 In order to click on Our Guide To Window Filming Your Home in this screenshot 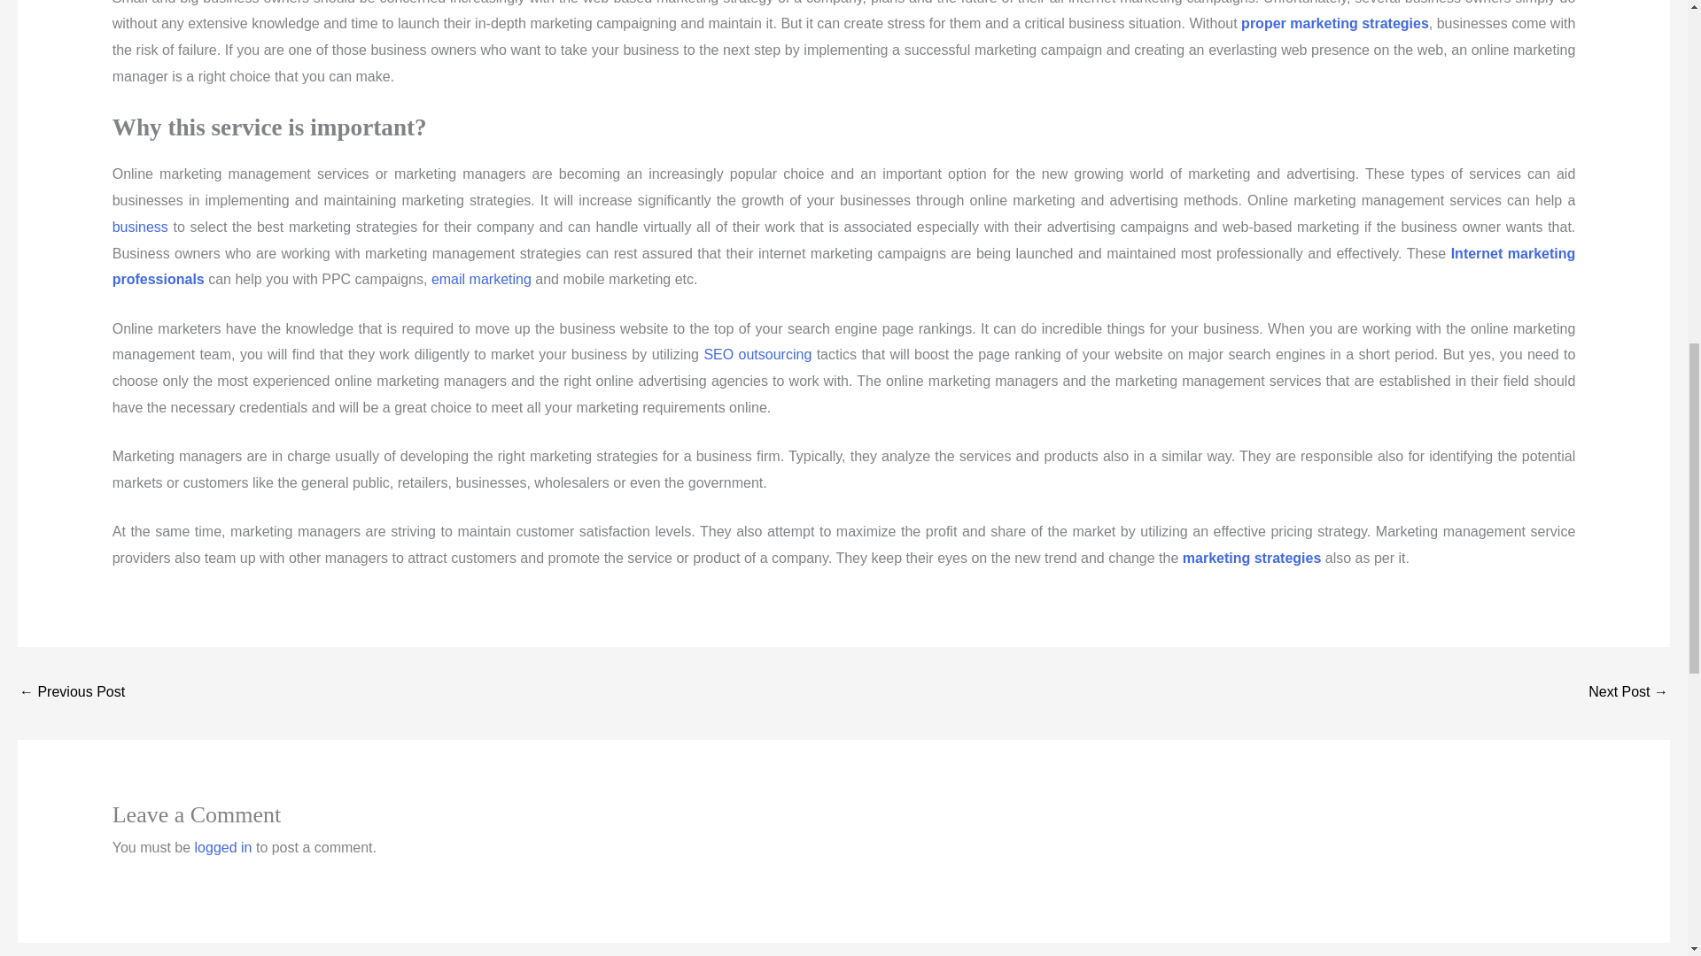, I will do `click(71, 693)`.